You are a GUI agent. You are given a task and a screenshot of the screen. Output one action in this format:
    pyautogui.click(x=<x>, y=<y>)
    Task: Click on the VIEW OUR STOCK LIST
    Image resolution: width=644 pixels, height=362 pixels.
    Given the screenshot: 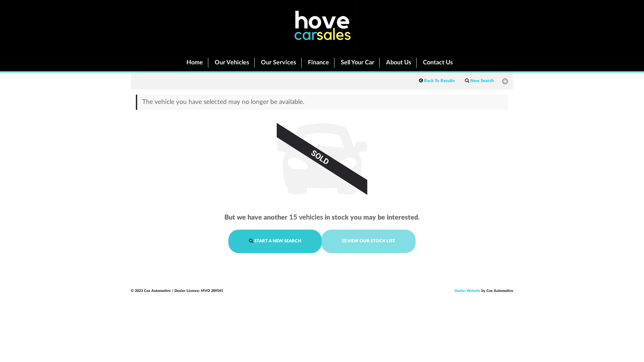 What is the action you would take?
    pyautogui.click(x=368, y=241)
    